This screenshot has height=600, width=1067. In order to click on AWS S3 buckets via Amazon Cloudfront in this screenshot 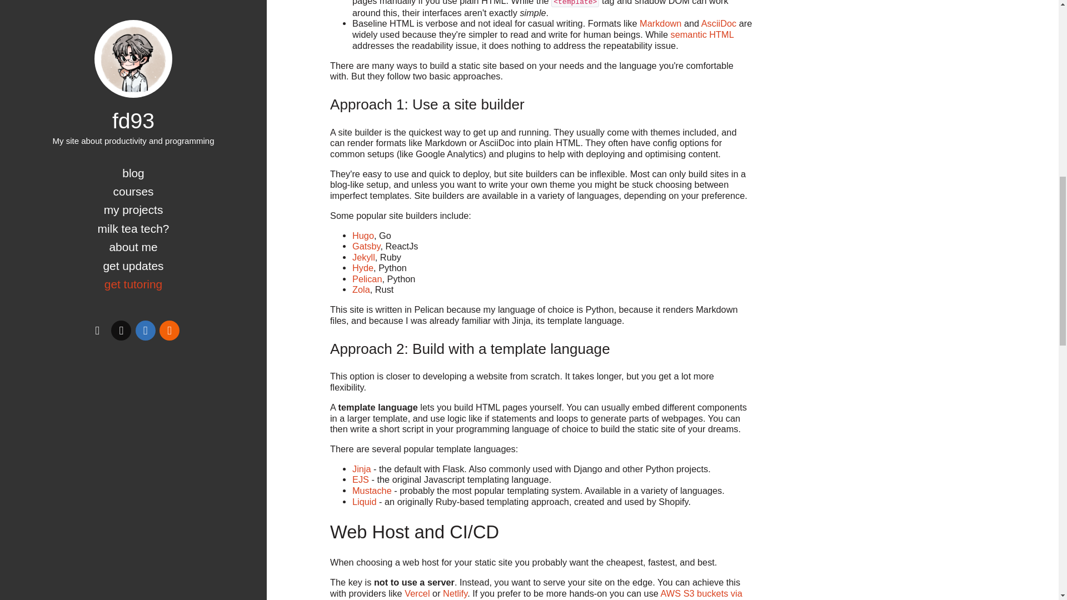, I will do `click(536, 594)`.